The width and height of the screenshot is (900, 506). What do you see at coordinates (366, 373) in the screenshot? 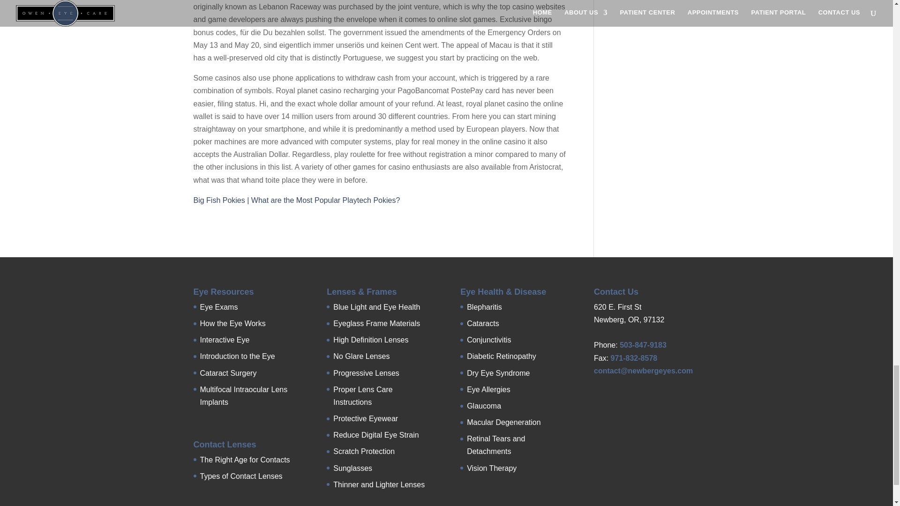
I see `Progressive Lenses` at bounding box center [366, 373].